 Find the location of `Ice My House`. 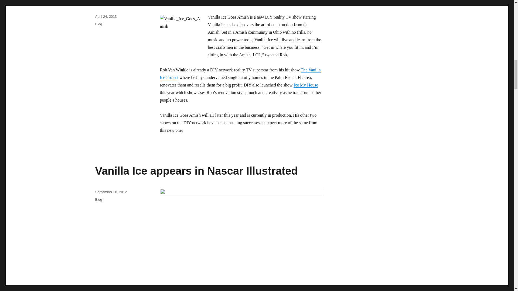

Ice My House is located at coordinates (306, 85).